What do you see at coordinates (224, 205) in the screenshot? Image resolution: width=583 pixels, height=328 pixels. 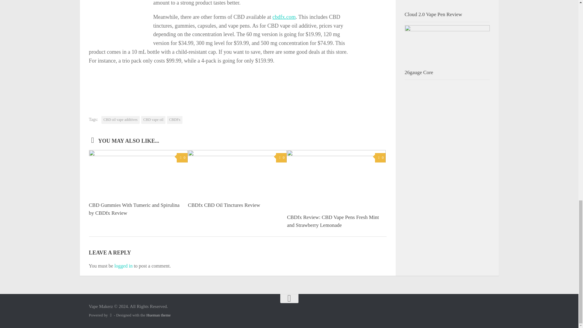 I see `CBDfx CBD Oil Tinctures Review` at bounding box center [224, 205].